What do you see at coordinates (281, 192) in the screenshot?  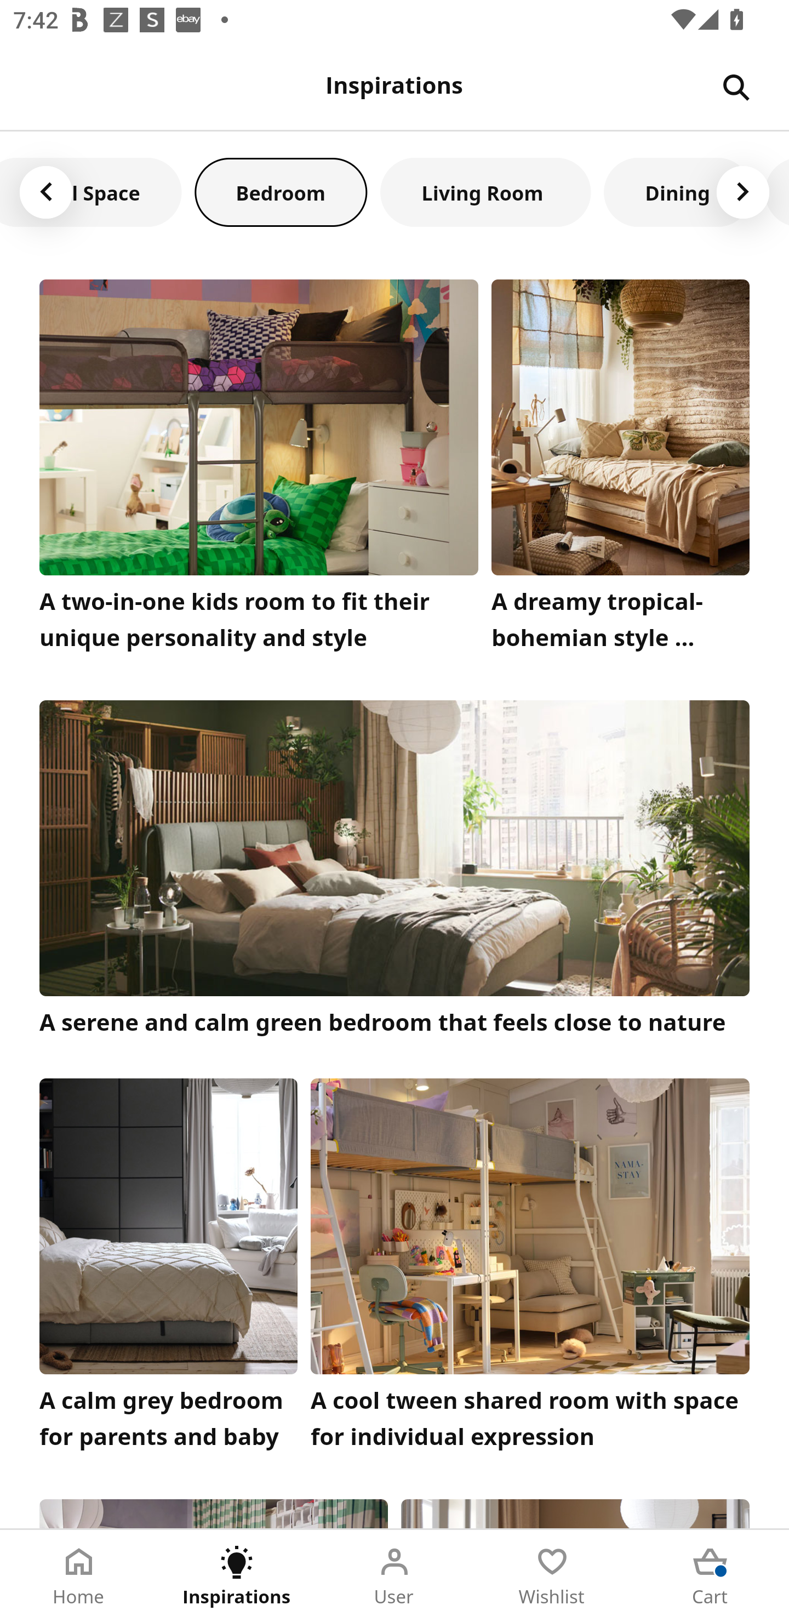 I see `Bedroom` at bounding box center [281, 192].